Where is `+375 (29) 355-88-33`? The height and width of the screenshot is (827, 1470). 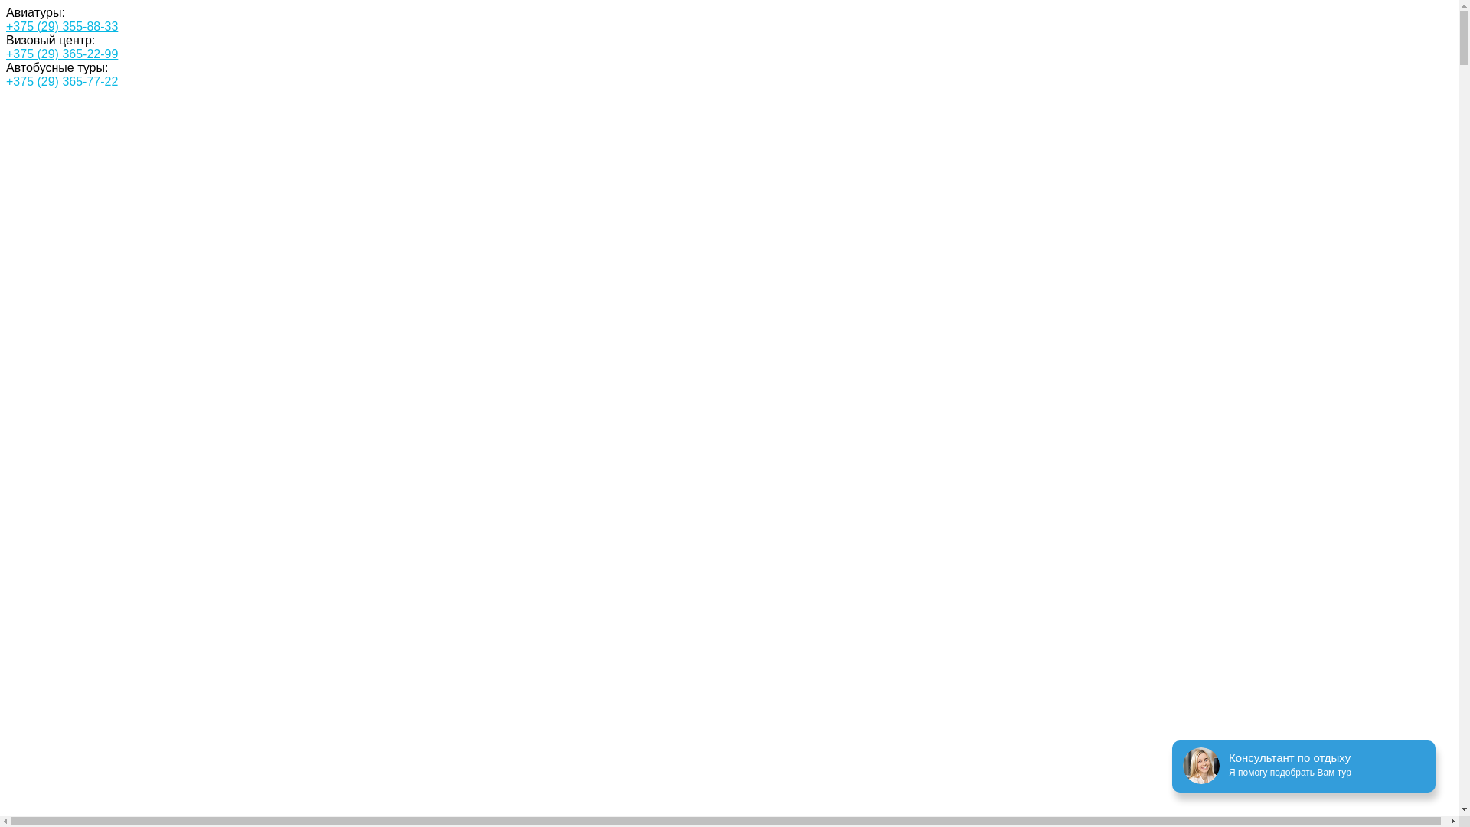
+375 (29) 355-88-33 is located at coordinates (62, 26).